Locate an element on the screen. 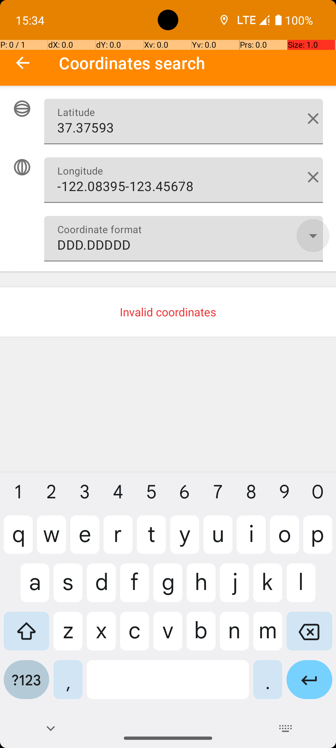  Invalid coordinates is located at coordinates (168, 312).